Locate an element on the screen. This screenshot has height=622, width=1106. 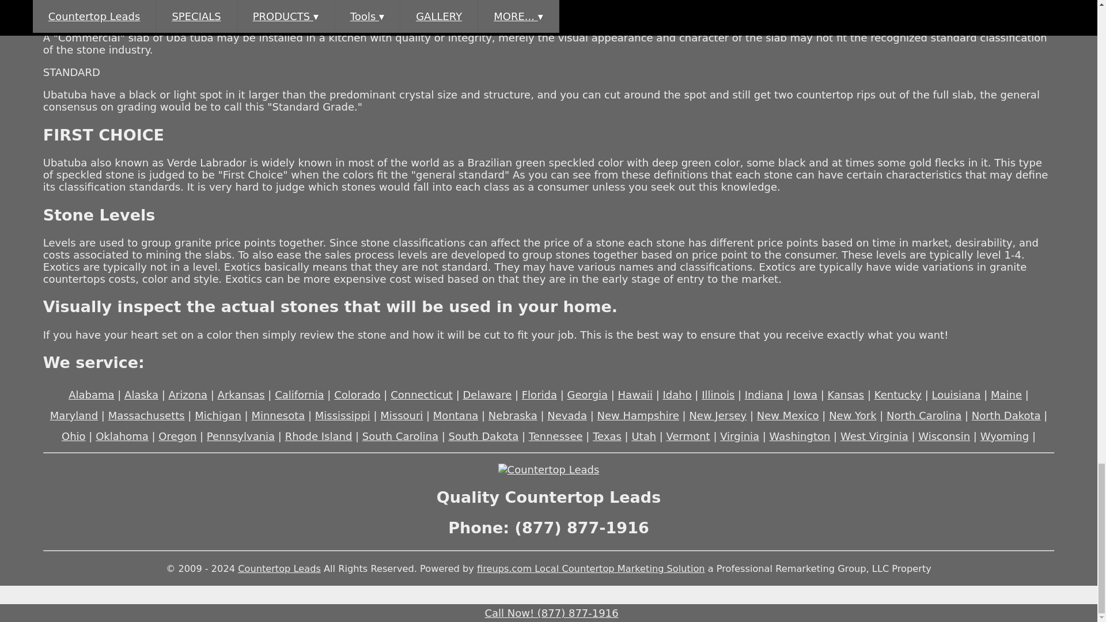
Florida is located at coordinates (539, 395).